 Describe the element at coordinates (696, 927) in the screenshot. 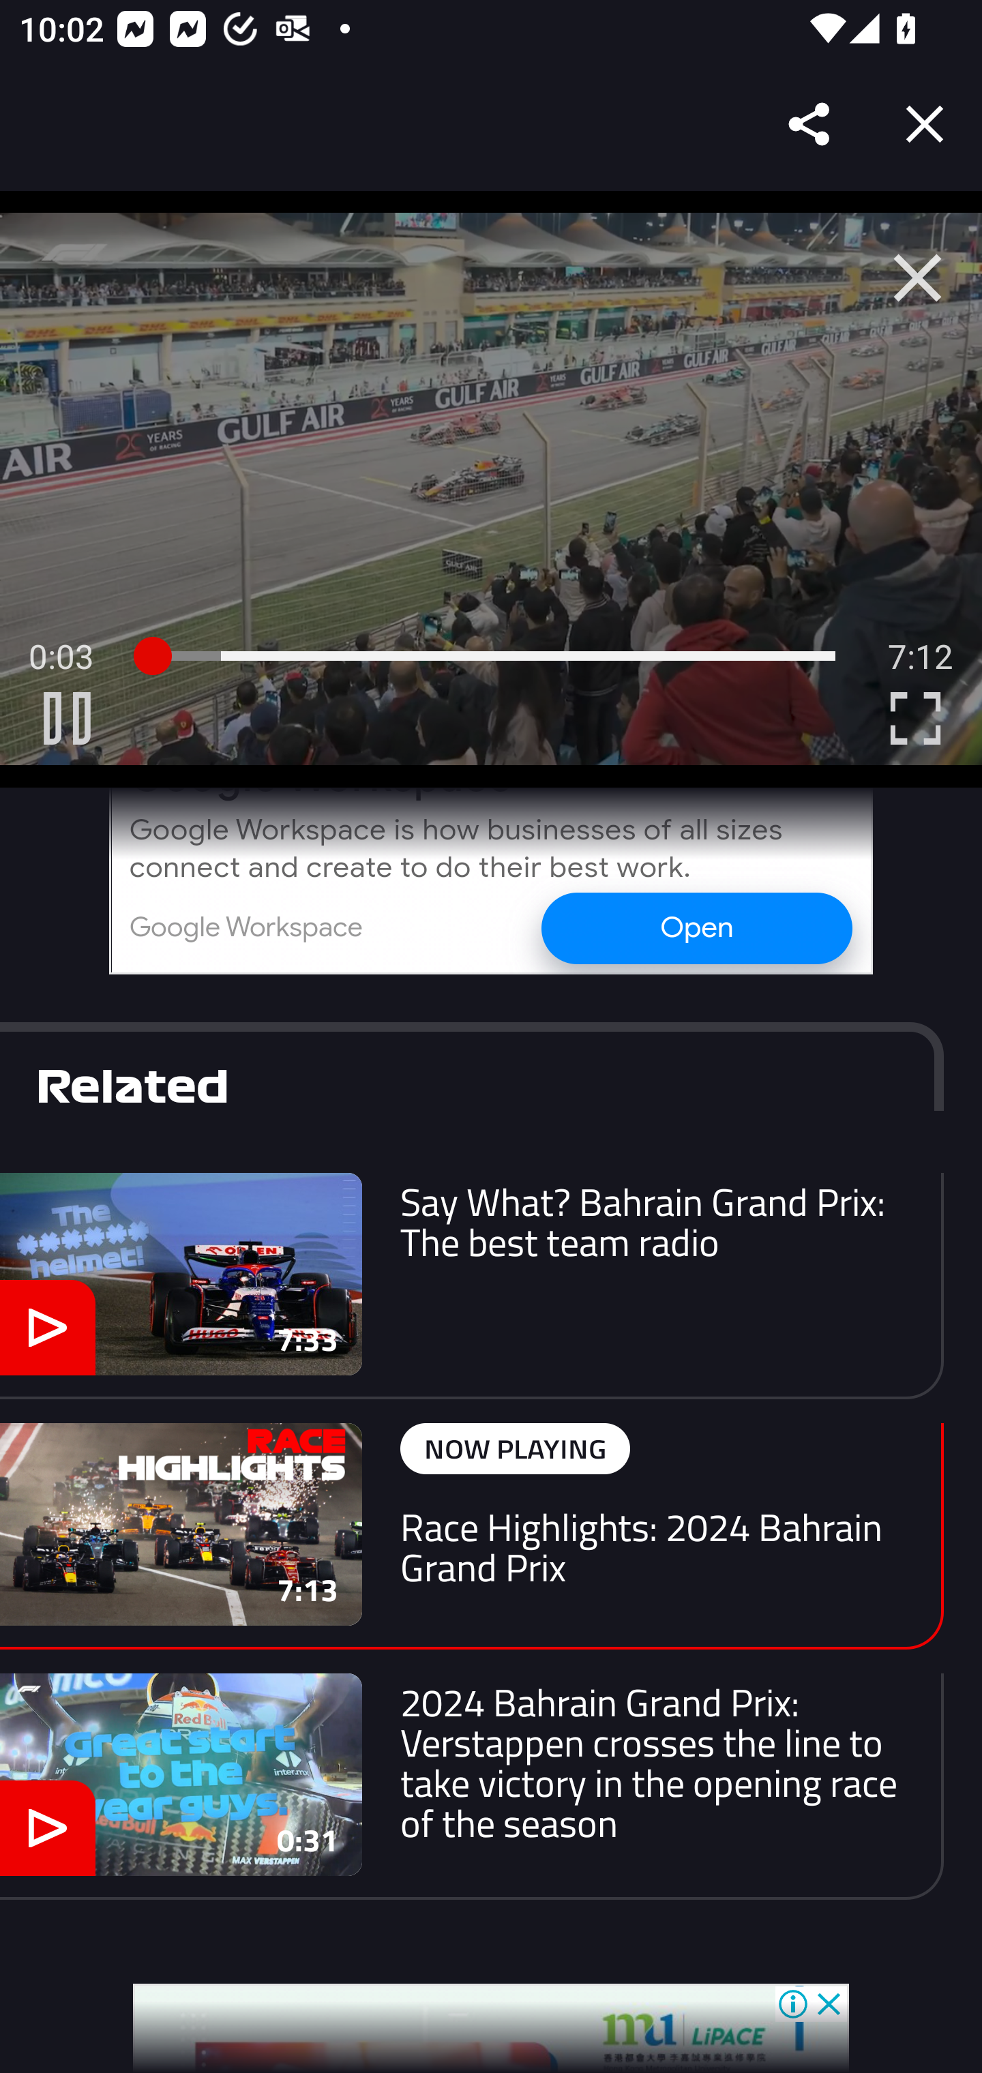

I see `Open` at that location.